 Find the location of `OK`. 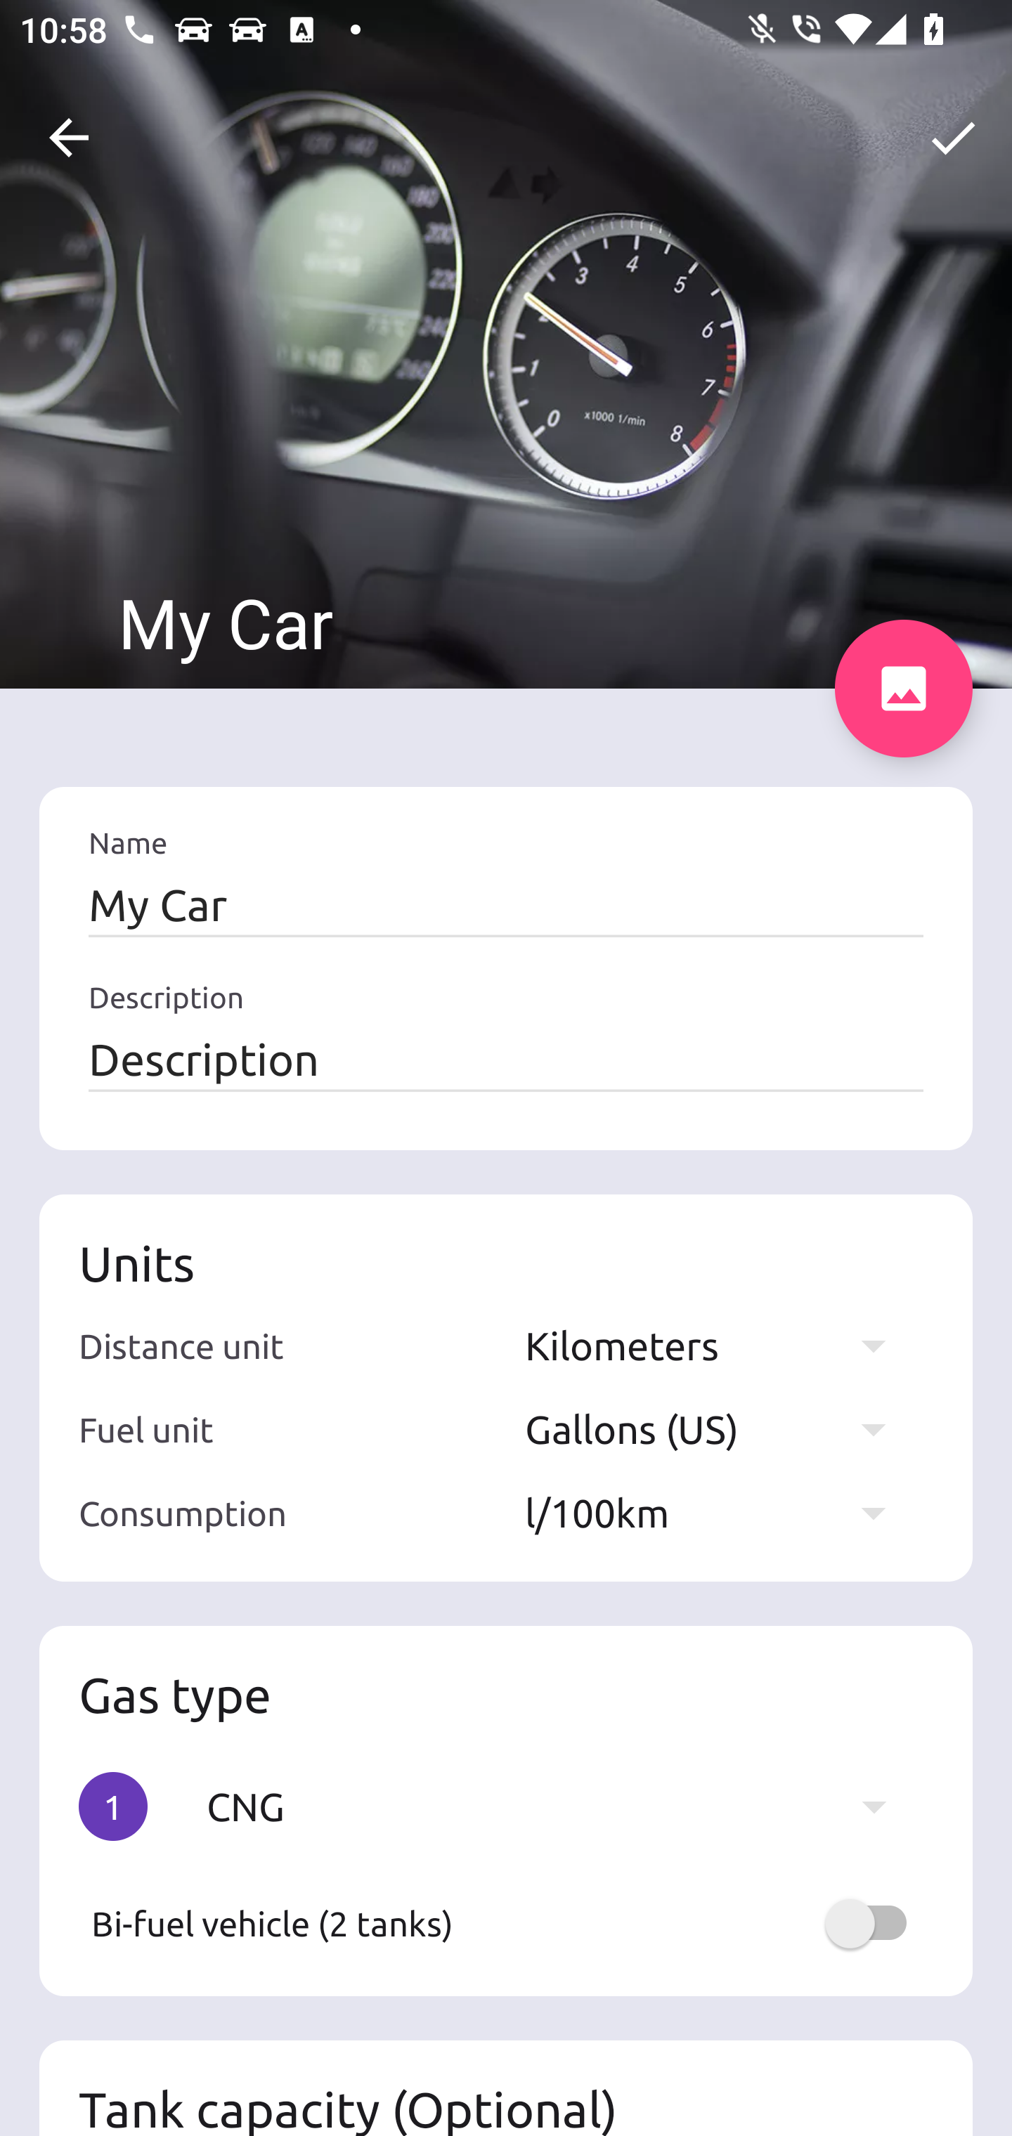

OK is located at coordinates (953, 138).